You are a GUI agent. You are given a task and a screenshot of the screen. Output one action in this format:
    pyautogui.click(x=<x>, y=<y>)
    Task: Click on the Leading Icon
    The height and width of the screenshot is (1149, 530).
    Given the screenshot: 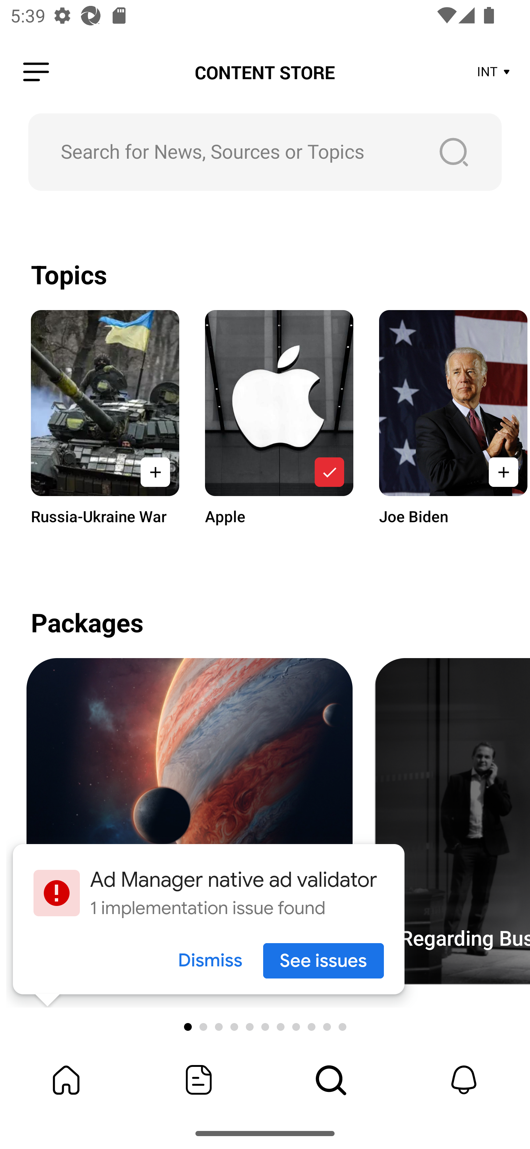 What is the action you would take?
    pyautogui.click(x=36, y=72)
    